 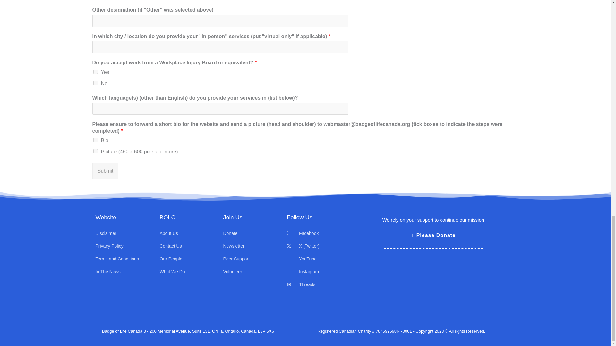 What do you see at coordinates (95, 83) in the screenshot?
I see `No` at bounding box center [95, 83].